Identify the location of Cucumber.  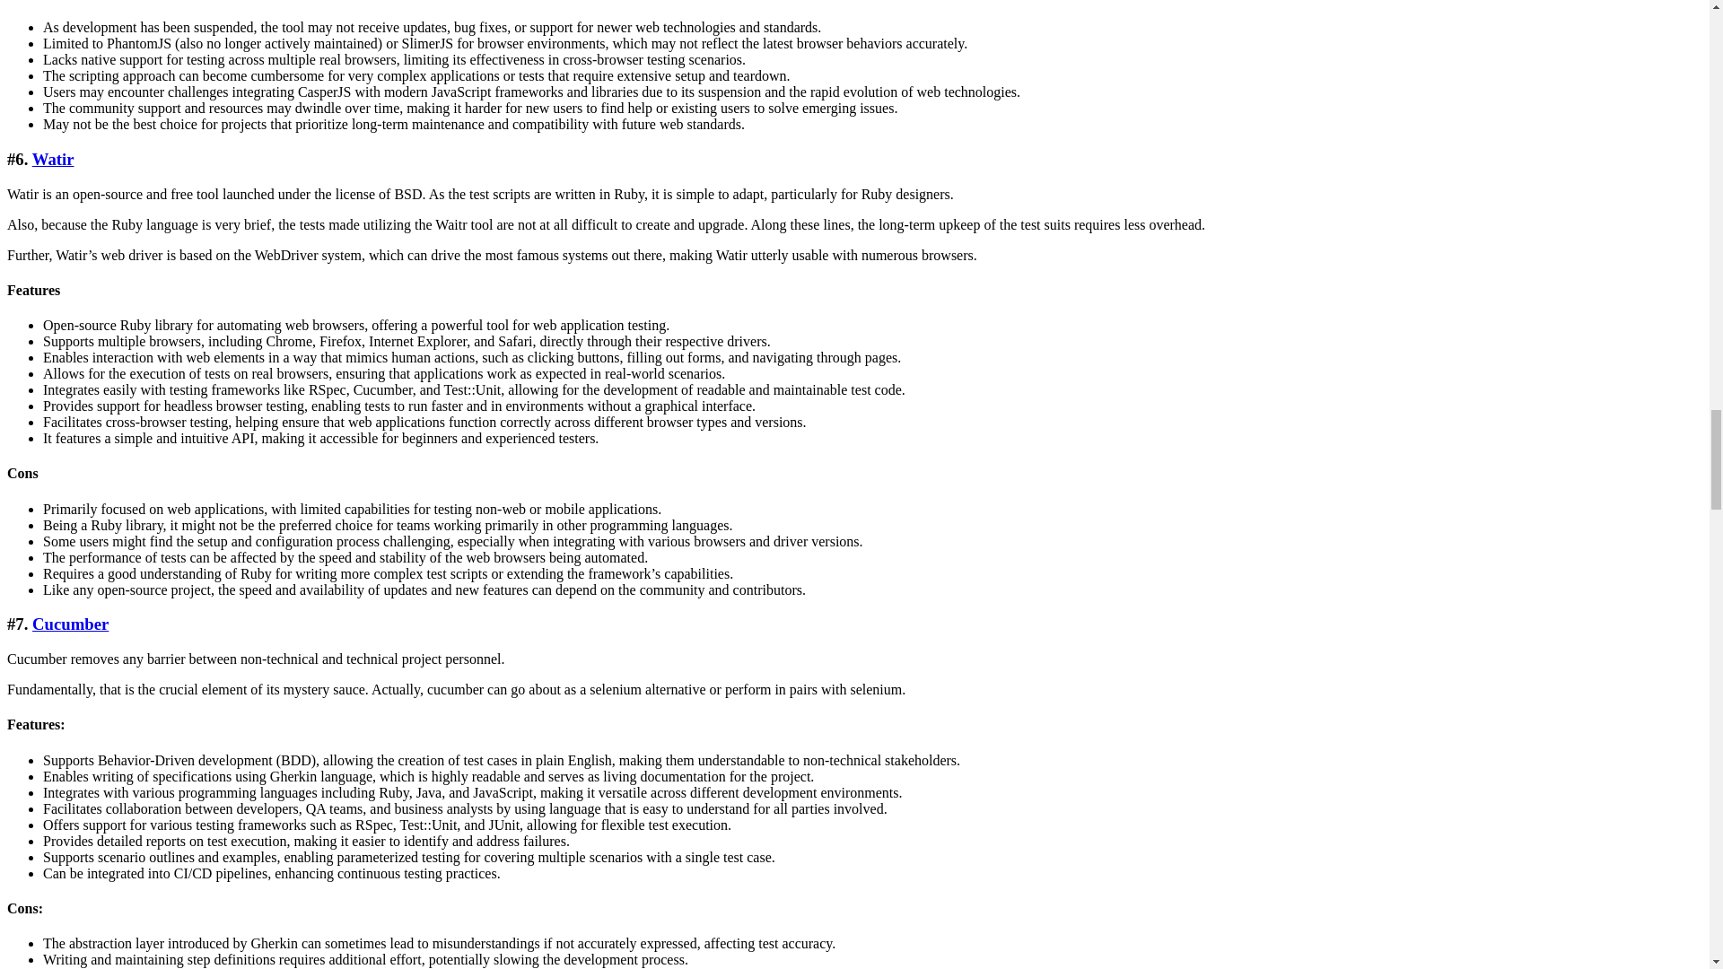
(70, 624).